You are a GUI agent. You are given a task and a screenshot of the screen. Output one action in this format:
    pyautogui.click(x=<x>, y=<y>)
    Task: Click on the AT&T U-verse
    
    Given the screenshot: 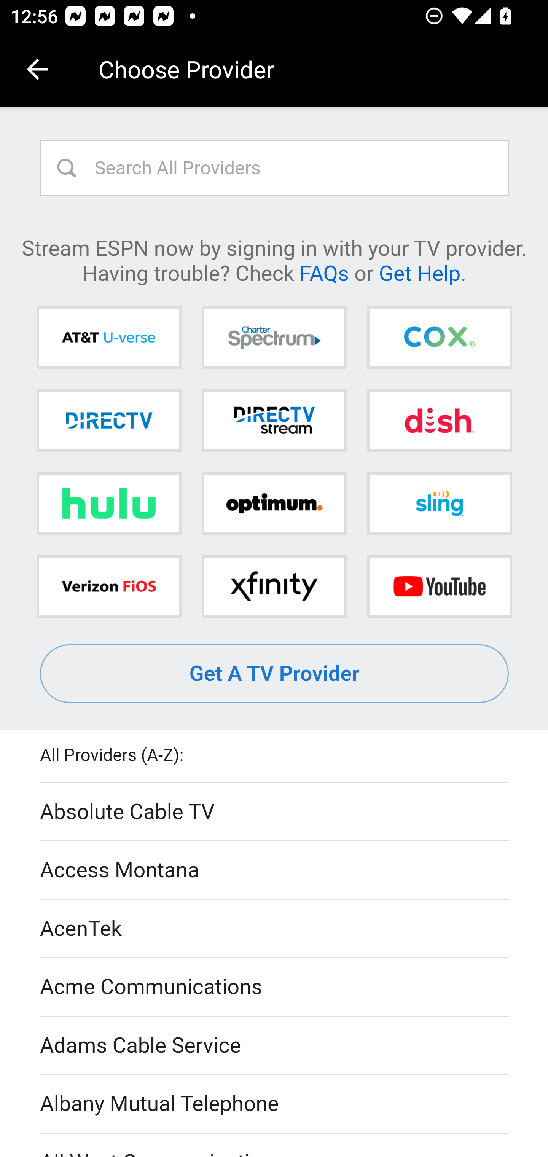 What is the action you would take?
    pyautogui.click(x=109, y=338)
    